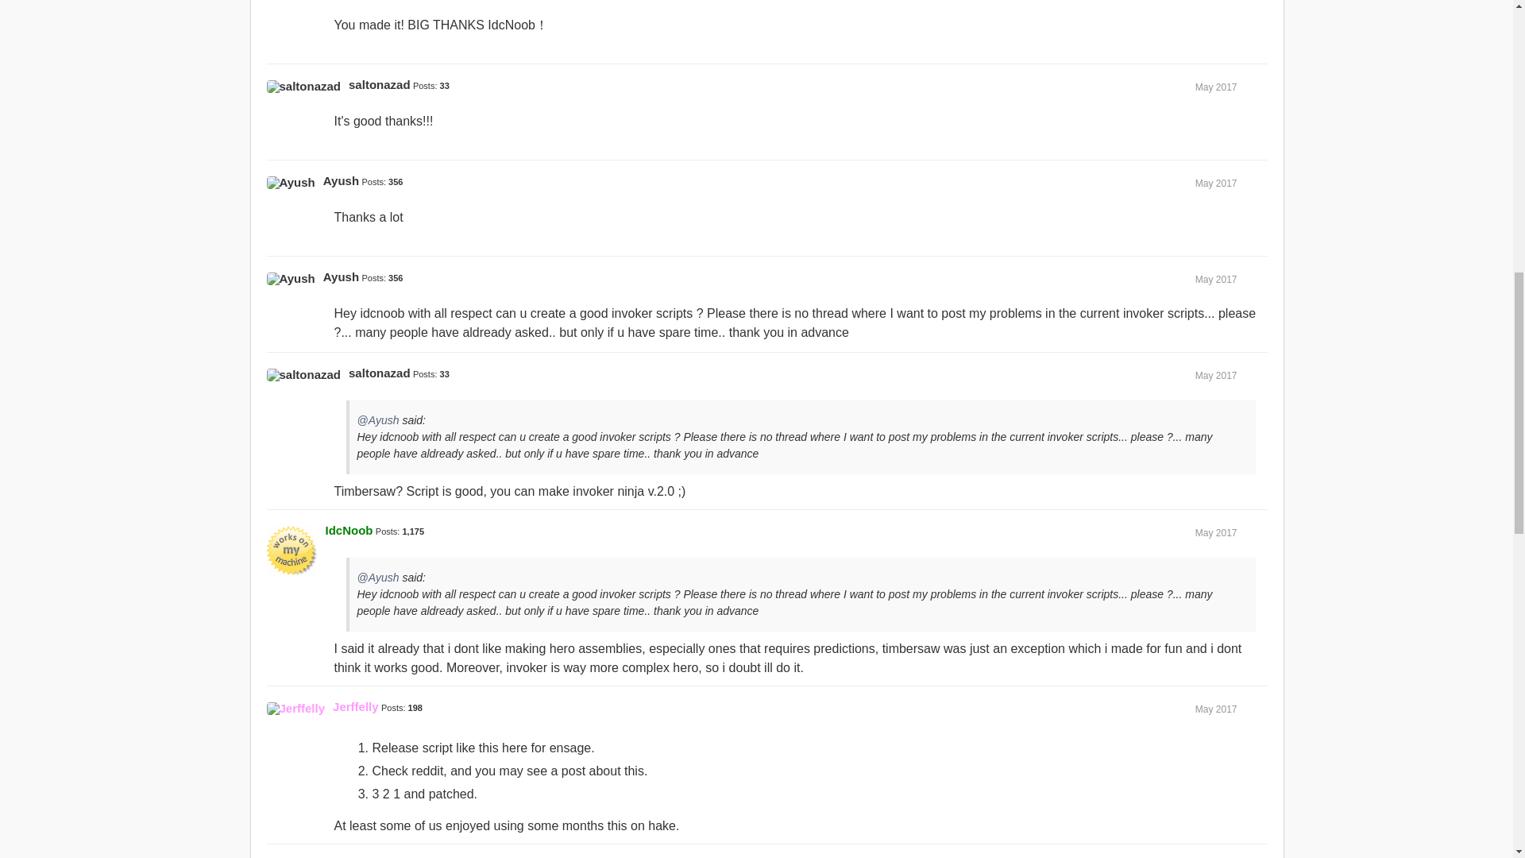 The image size is (1525, 858). Describe the element at coordinates (1216, 183) in the screenshot. I see `May 25, 2017  8:06AM` at that location.